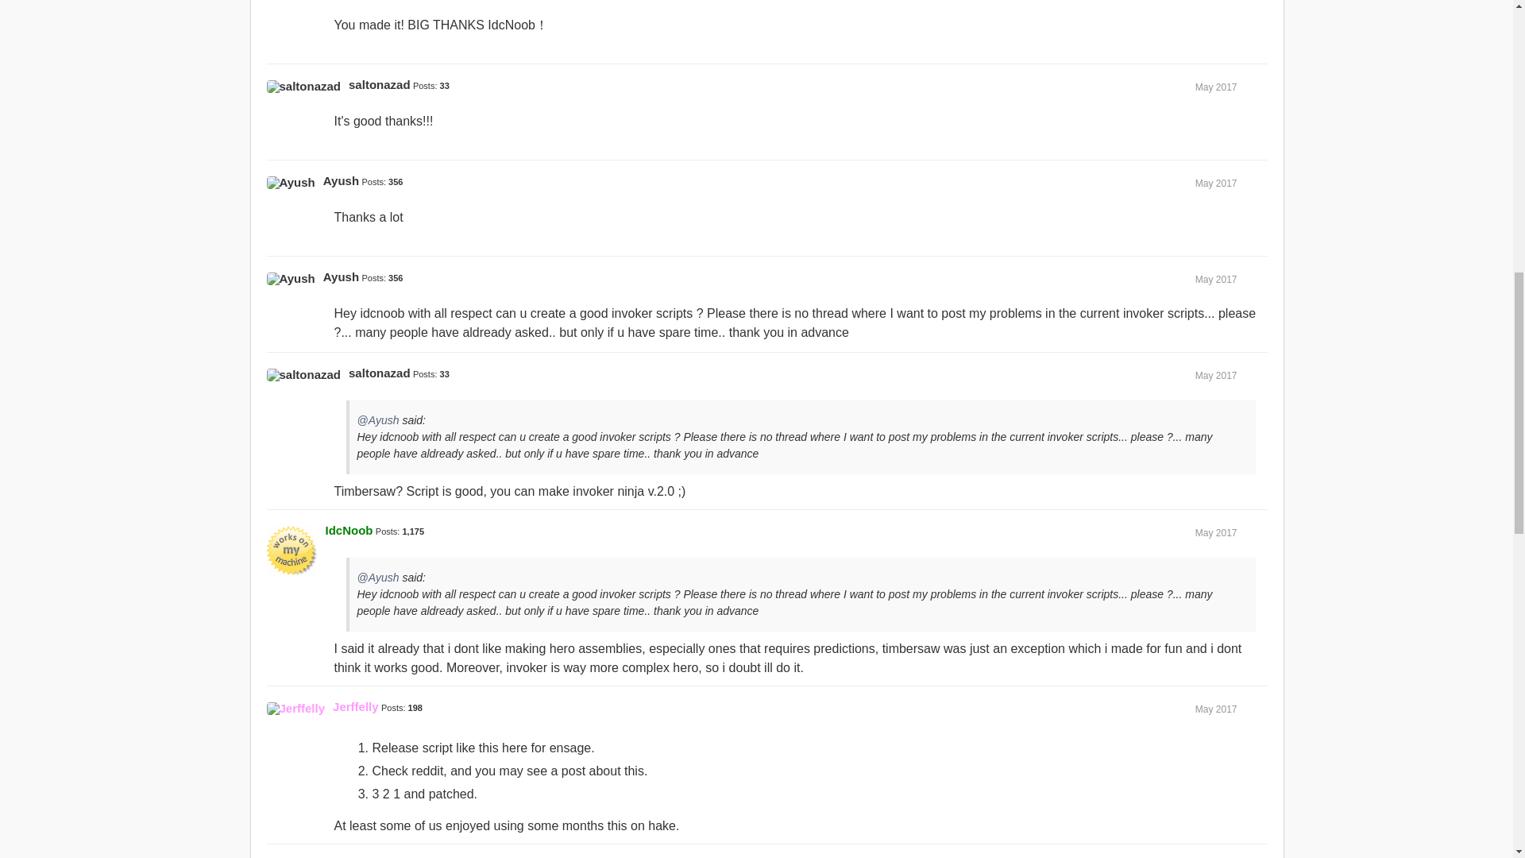 The image size is (1525, 858). Describe the element at coordinates (1216, 183) in the screenshot. I see `May 25, 2017  8:06AM` at that location.